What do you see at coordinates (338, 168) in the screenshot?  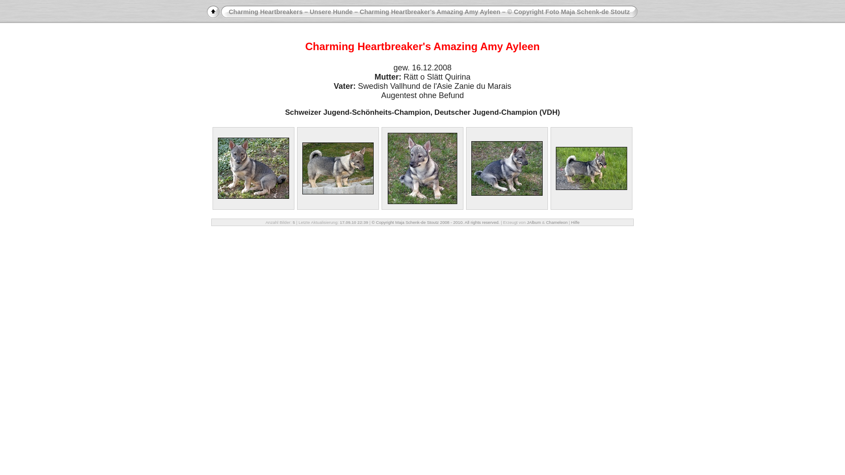 I see ` DSCN1930_crop.jpg ` at bounding box center [338, 168].